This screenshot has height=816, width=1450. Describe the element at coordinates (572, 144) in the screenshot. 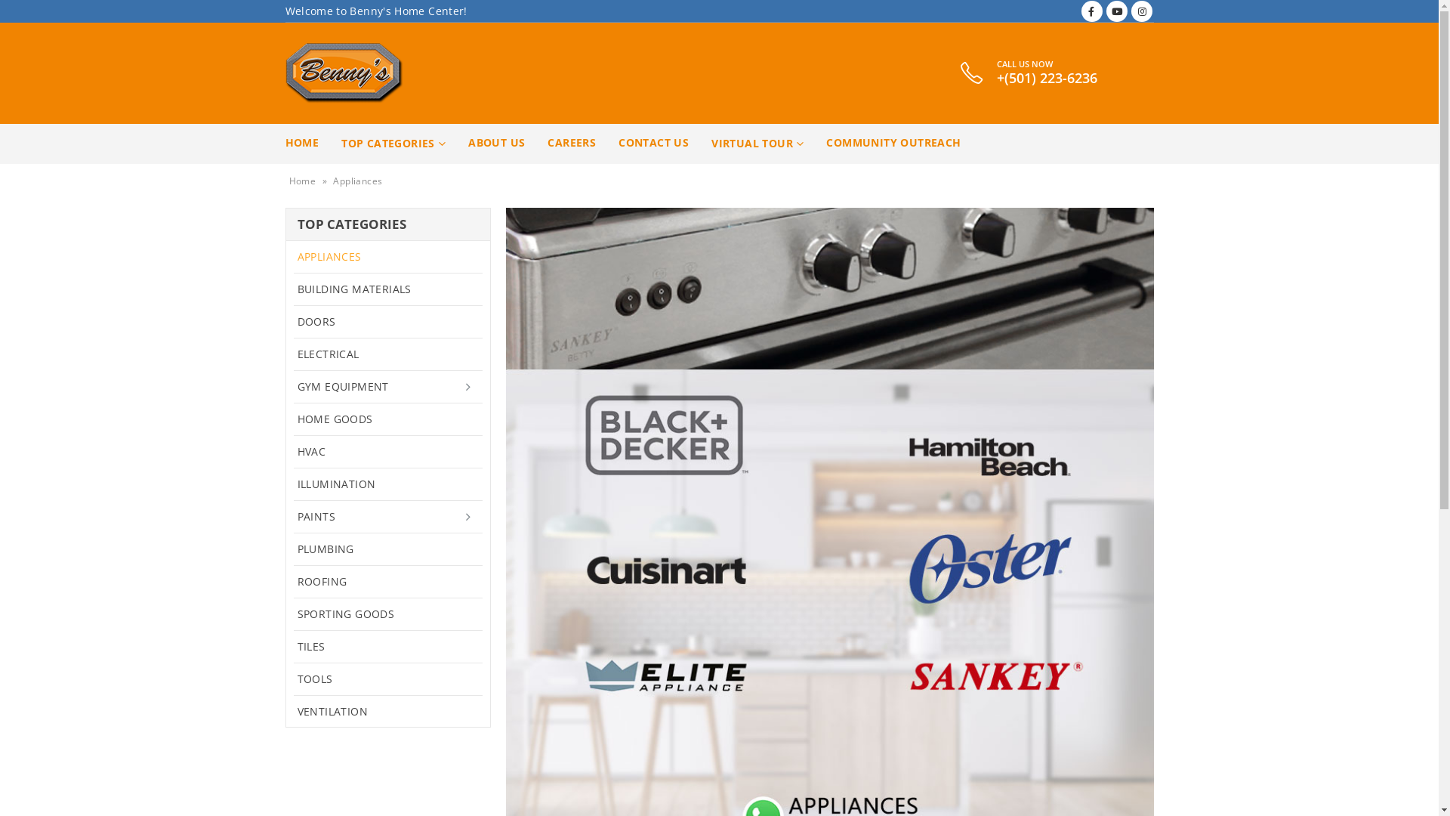

I see `CAREERS` at that location.